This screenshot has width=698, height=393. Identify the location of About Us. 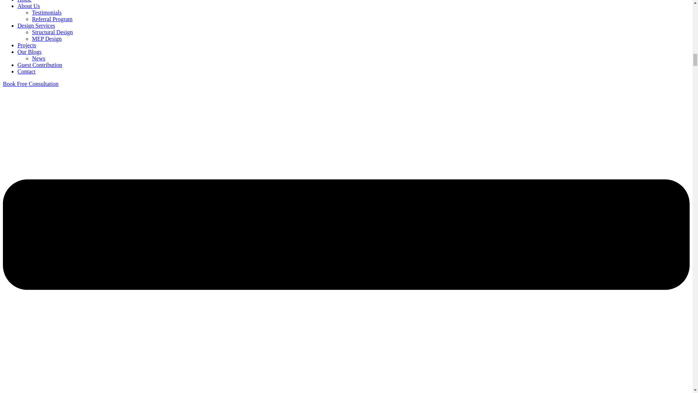
(28, 6).